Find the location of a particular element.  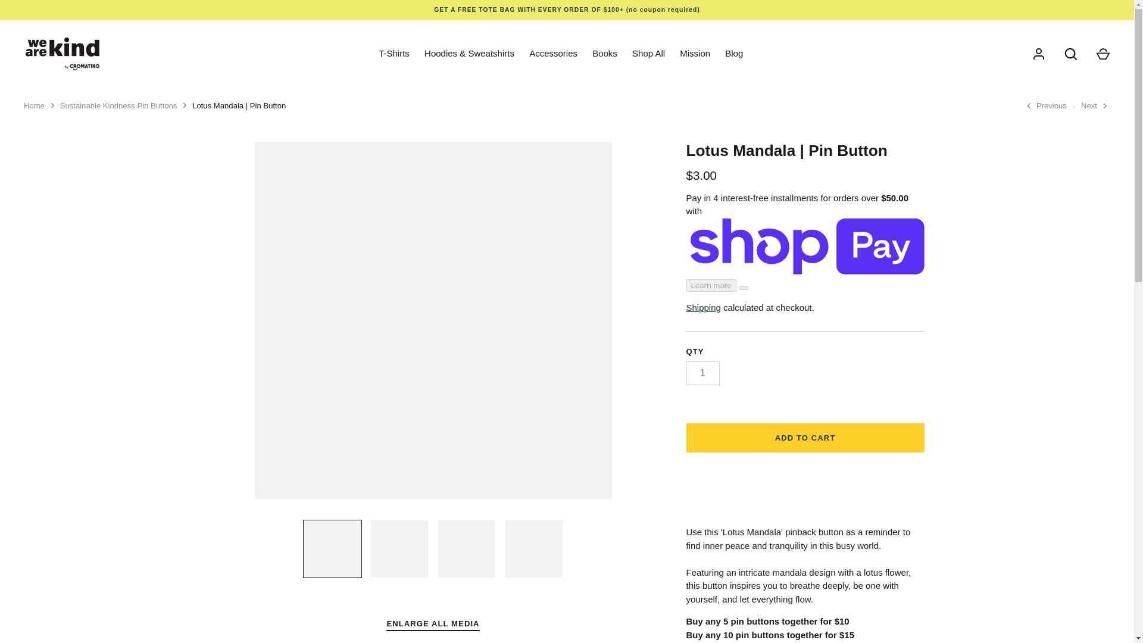

Left is located at coordinates (1029, 106).